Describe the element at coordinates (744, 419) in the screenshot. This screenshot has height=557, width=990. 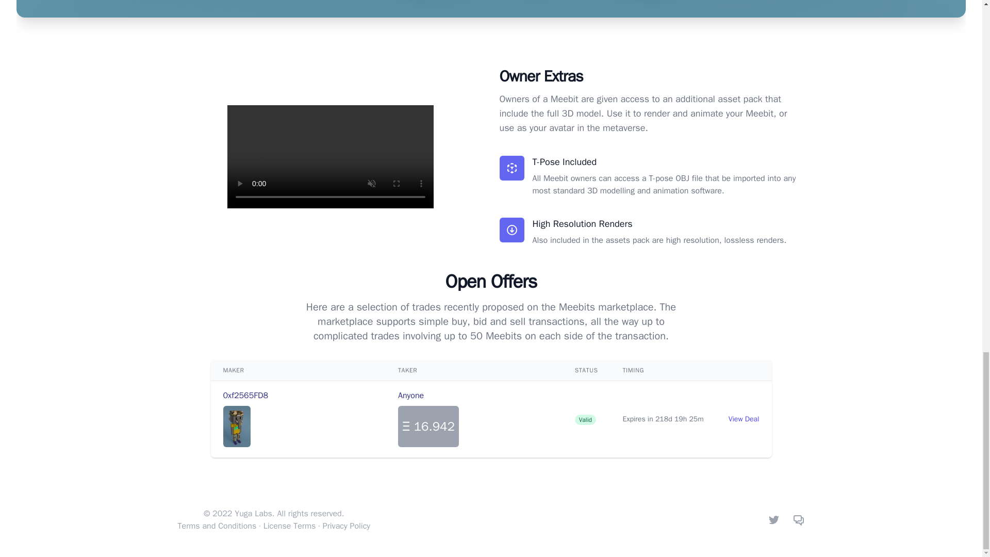
I see `View Deal` at that location.